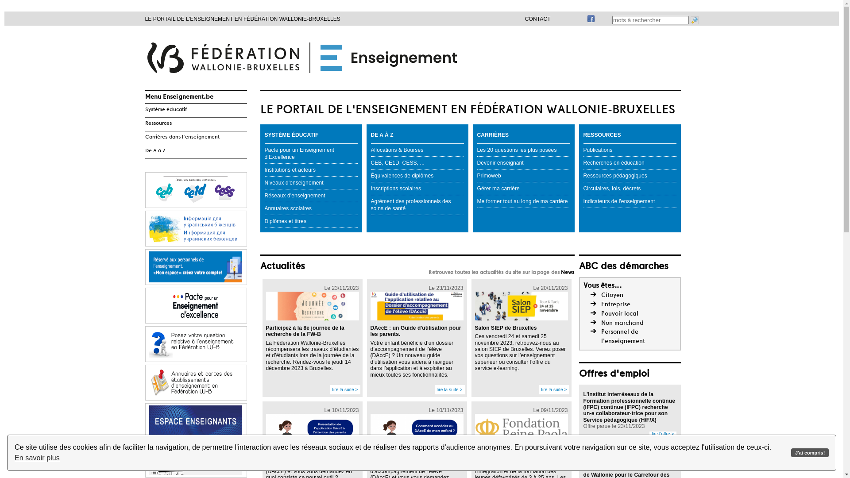  What do you see at coordinates (196, 267) in the screenshot?
I see `lien vers le site Mon Espace                         ` at bounding box center [196, 267].